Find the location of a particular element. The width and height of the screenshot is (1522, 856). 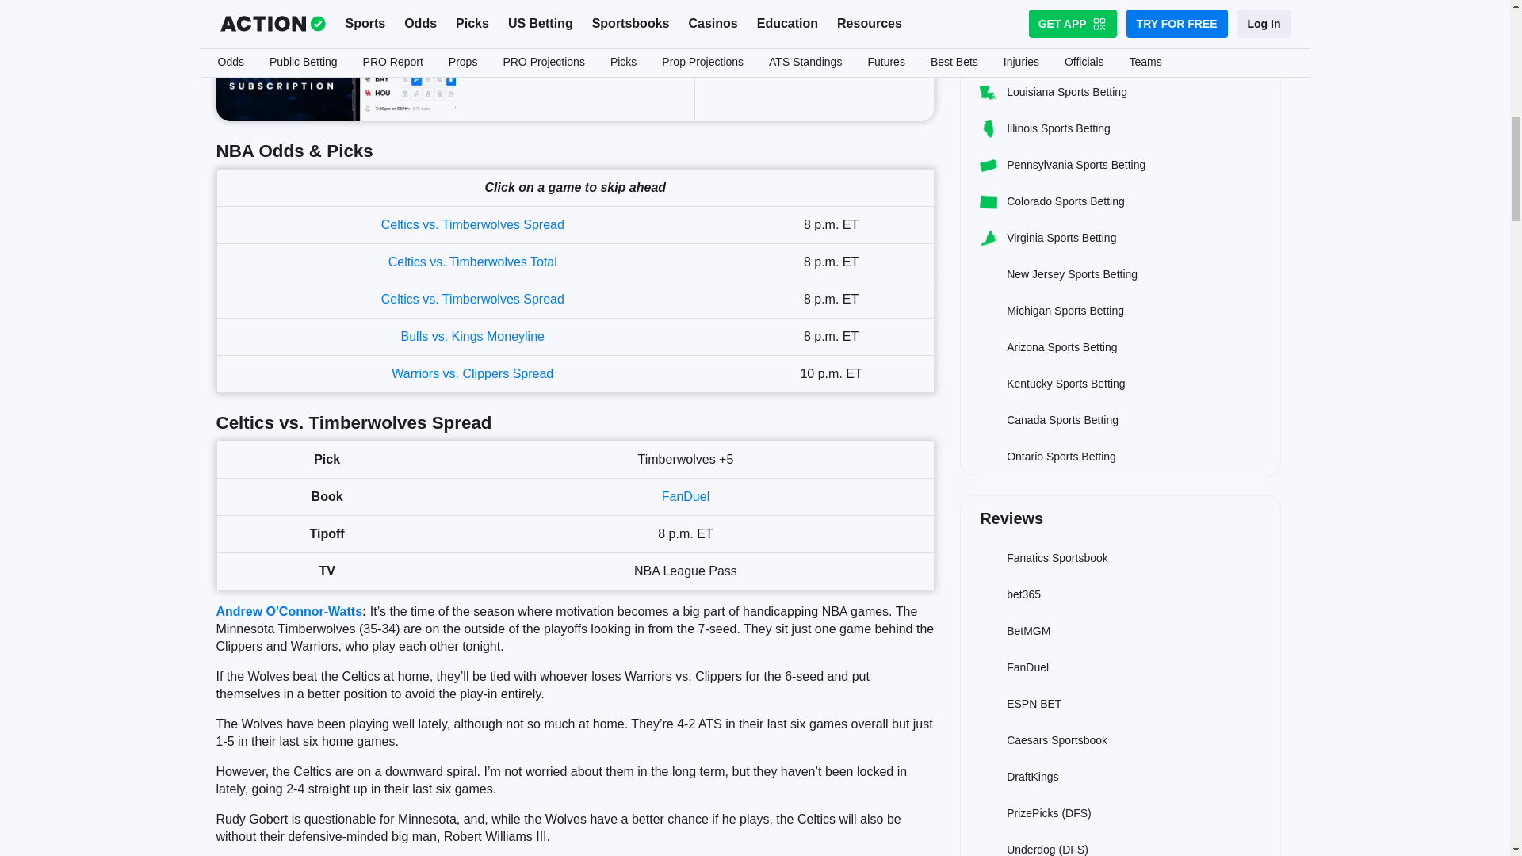

Celtics vs. Timberwolves Spread is located at coordinates (472, 299).